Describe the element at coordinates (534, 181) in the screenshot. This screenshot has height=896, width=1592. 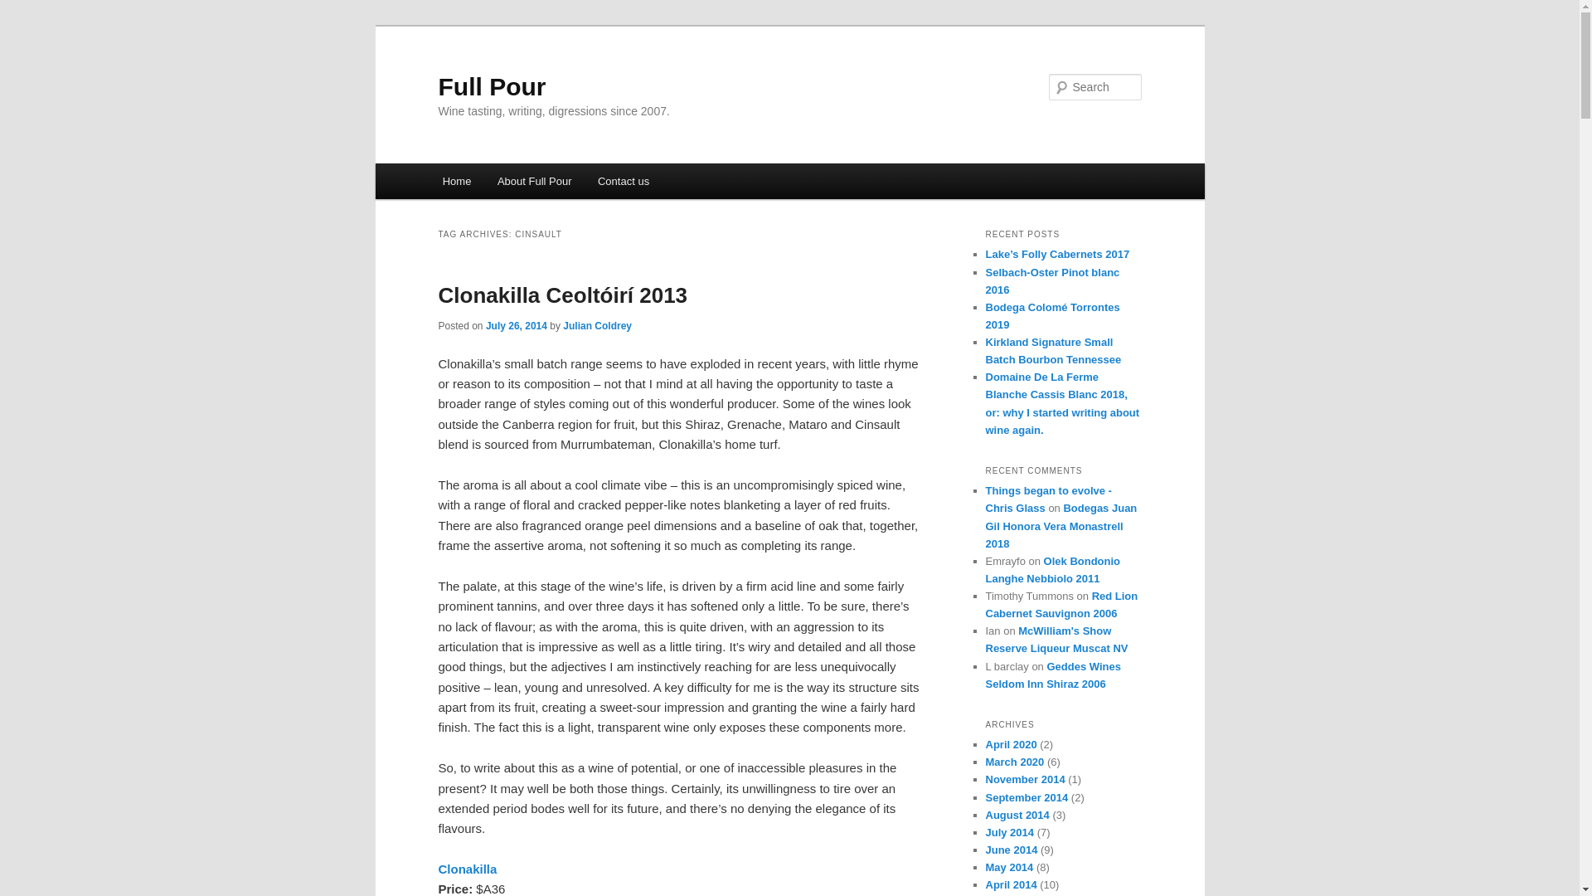
I see `About Full Pour` at that location.